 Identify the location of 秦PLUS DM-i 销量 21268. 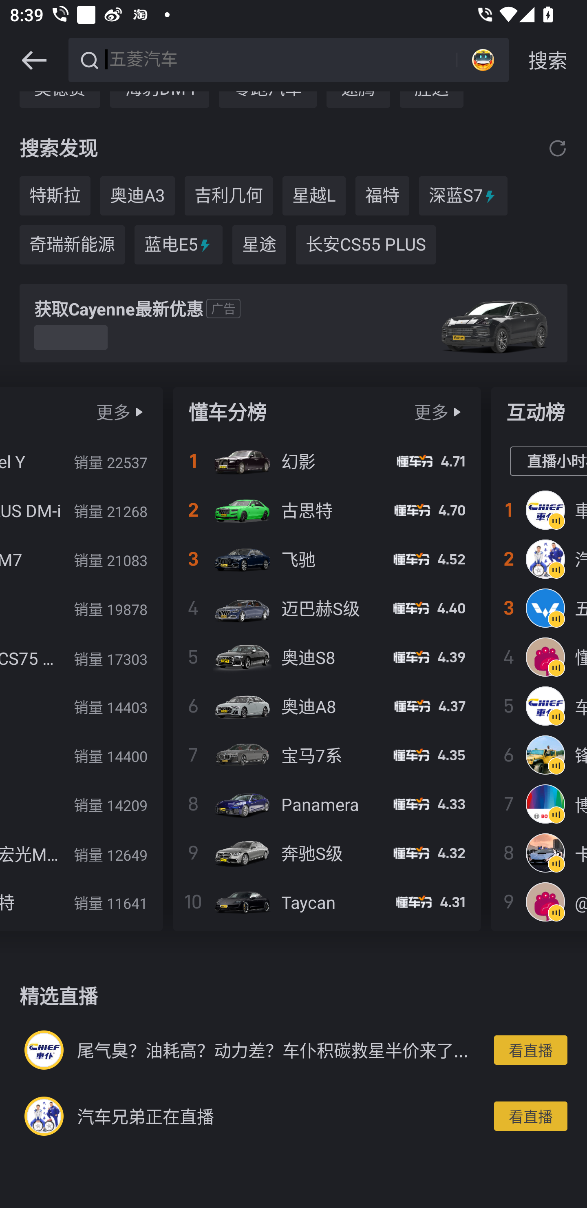
(81, 510).